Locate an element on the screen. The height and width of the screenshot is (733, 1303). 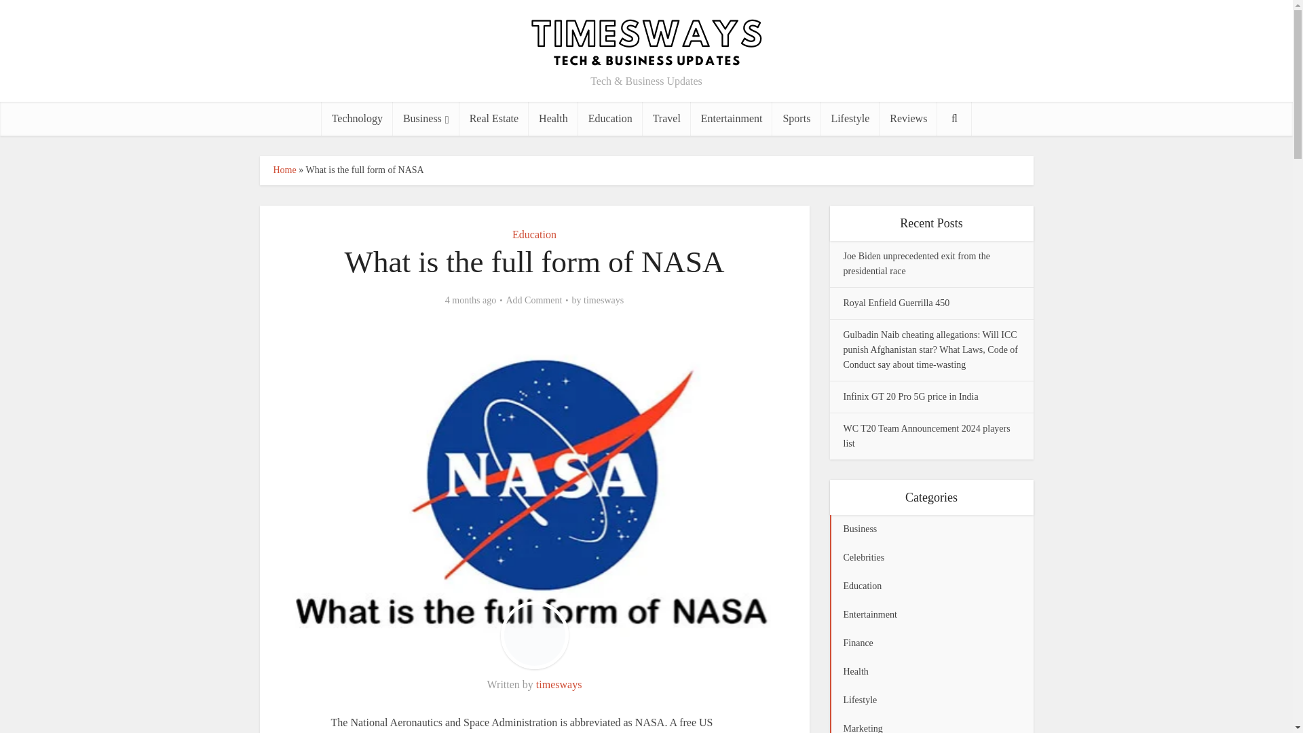
timesways is located at coordinates (559, 684).